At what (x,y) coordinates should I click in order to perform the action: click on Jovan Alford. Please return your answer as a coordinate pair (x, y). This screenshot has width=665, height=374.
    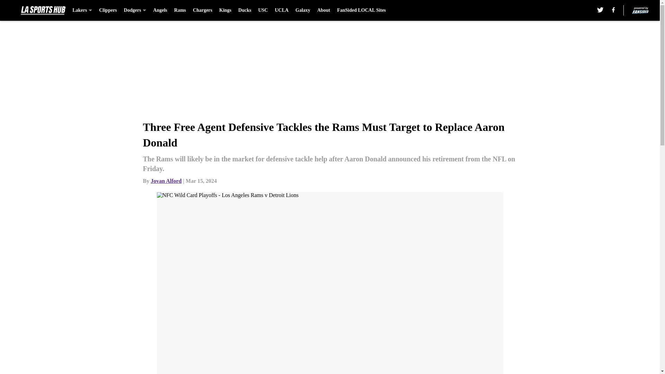
    Looking at the image, I should click on (166, 181).